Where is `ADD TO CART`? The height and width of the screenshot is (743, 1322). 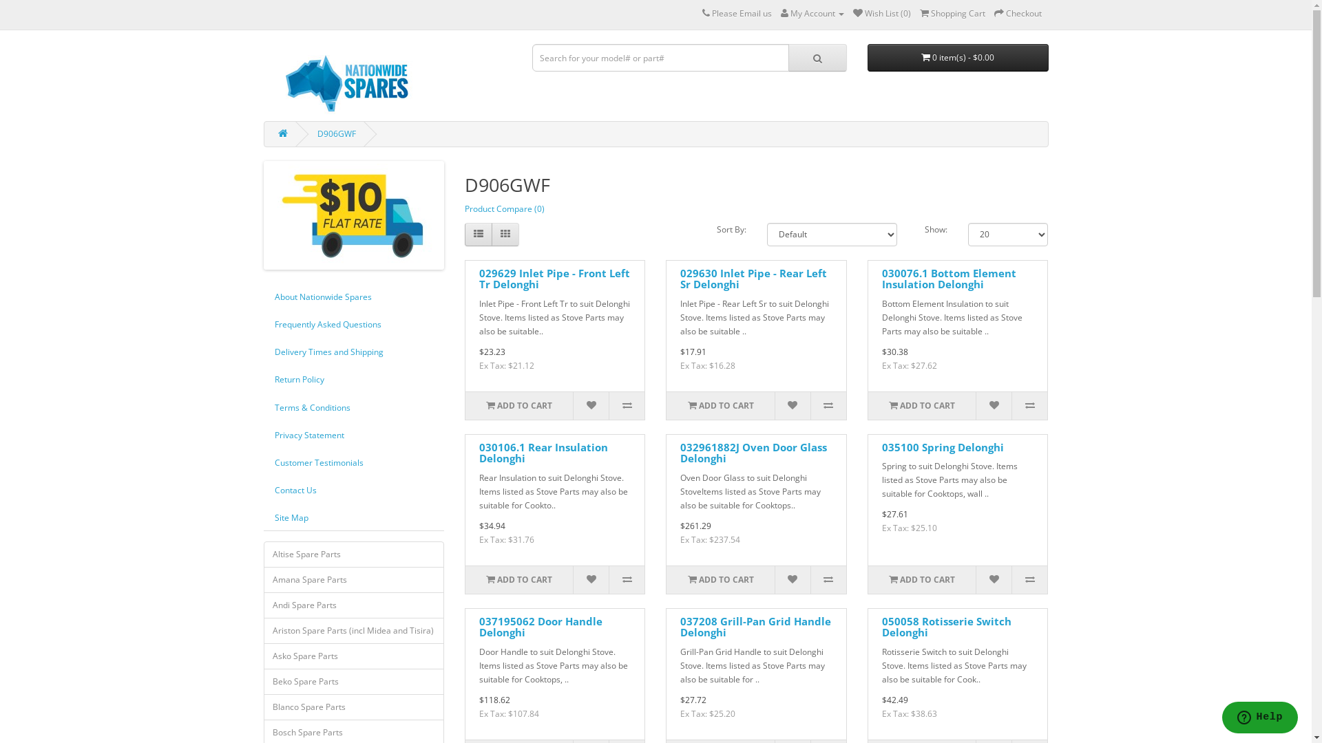
ADD TO CART is located at coordinates (519, 406).